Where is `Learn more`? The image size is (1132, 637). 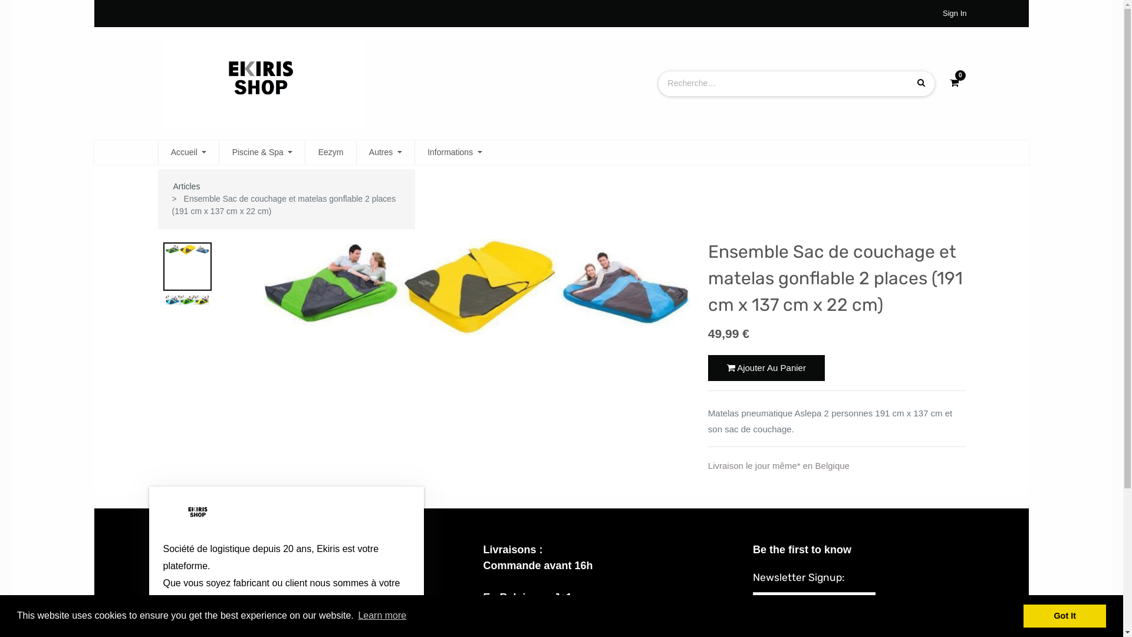
Learn more is located at coordinates (382, 616).